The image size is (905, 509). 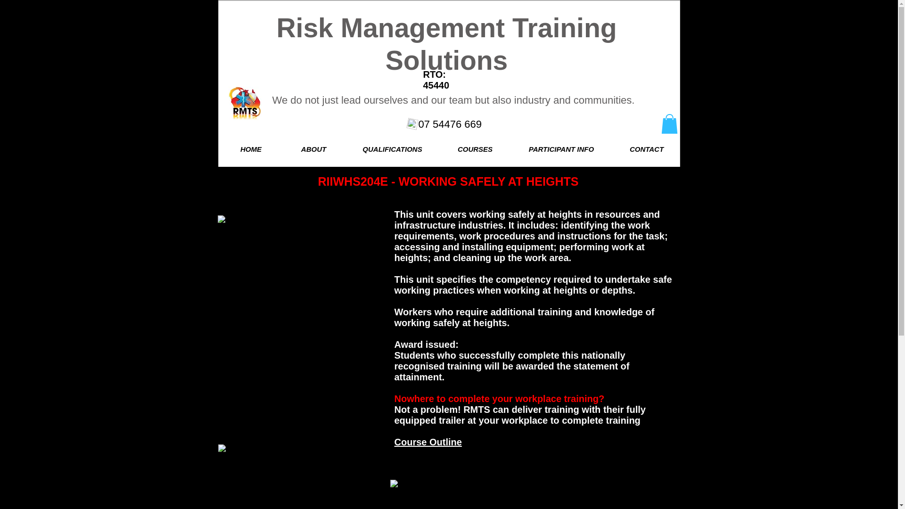 What do you see at coordinates (428, 442) in the screenshot?
I see `Course Outline` at bounding box center [428, 442].